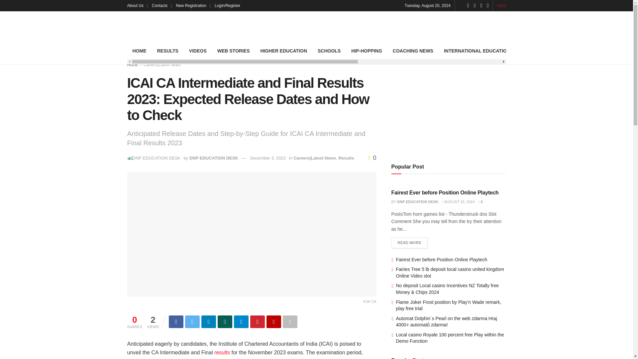 This screenshot has width=638, height=359. I want to click on HIGHER EDUCATION, so click(283, 51).